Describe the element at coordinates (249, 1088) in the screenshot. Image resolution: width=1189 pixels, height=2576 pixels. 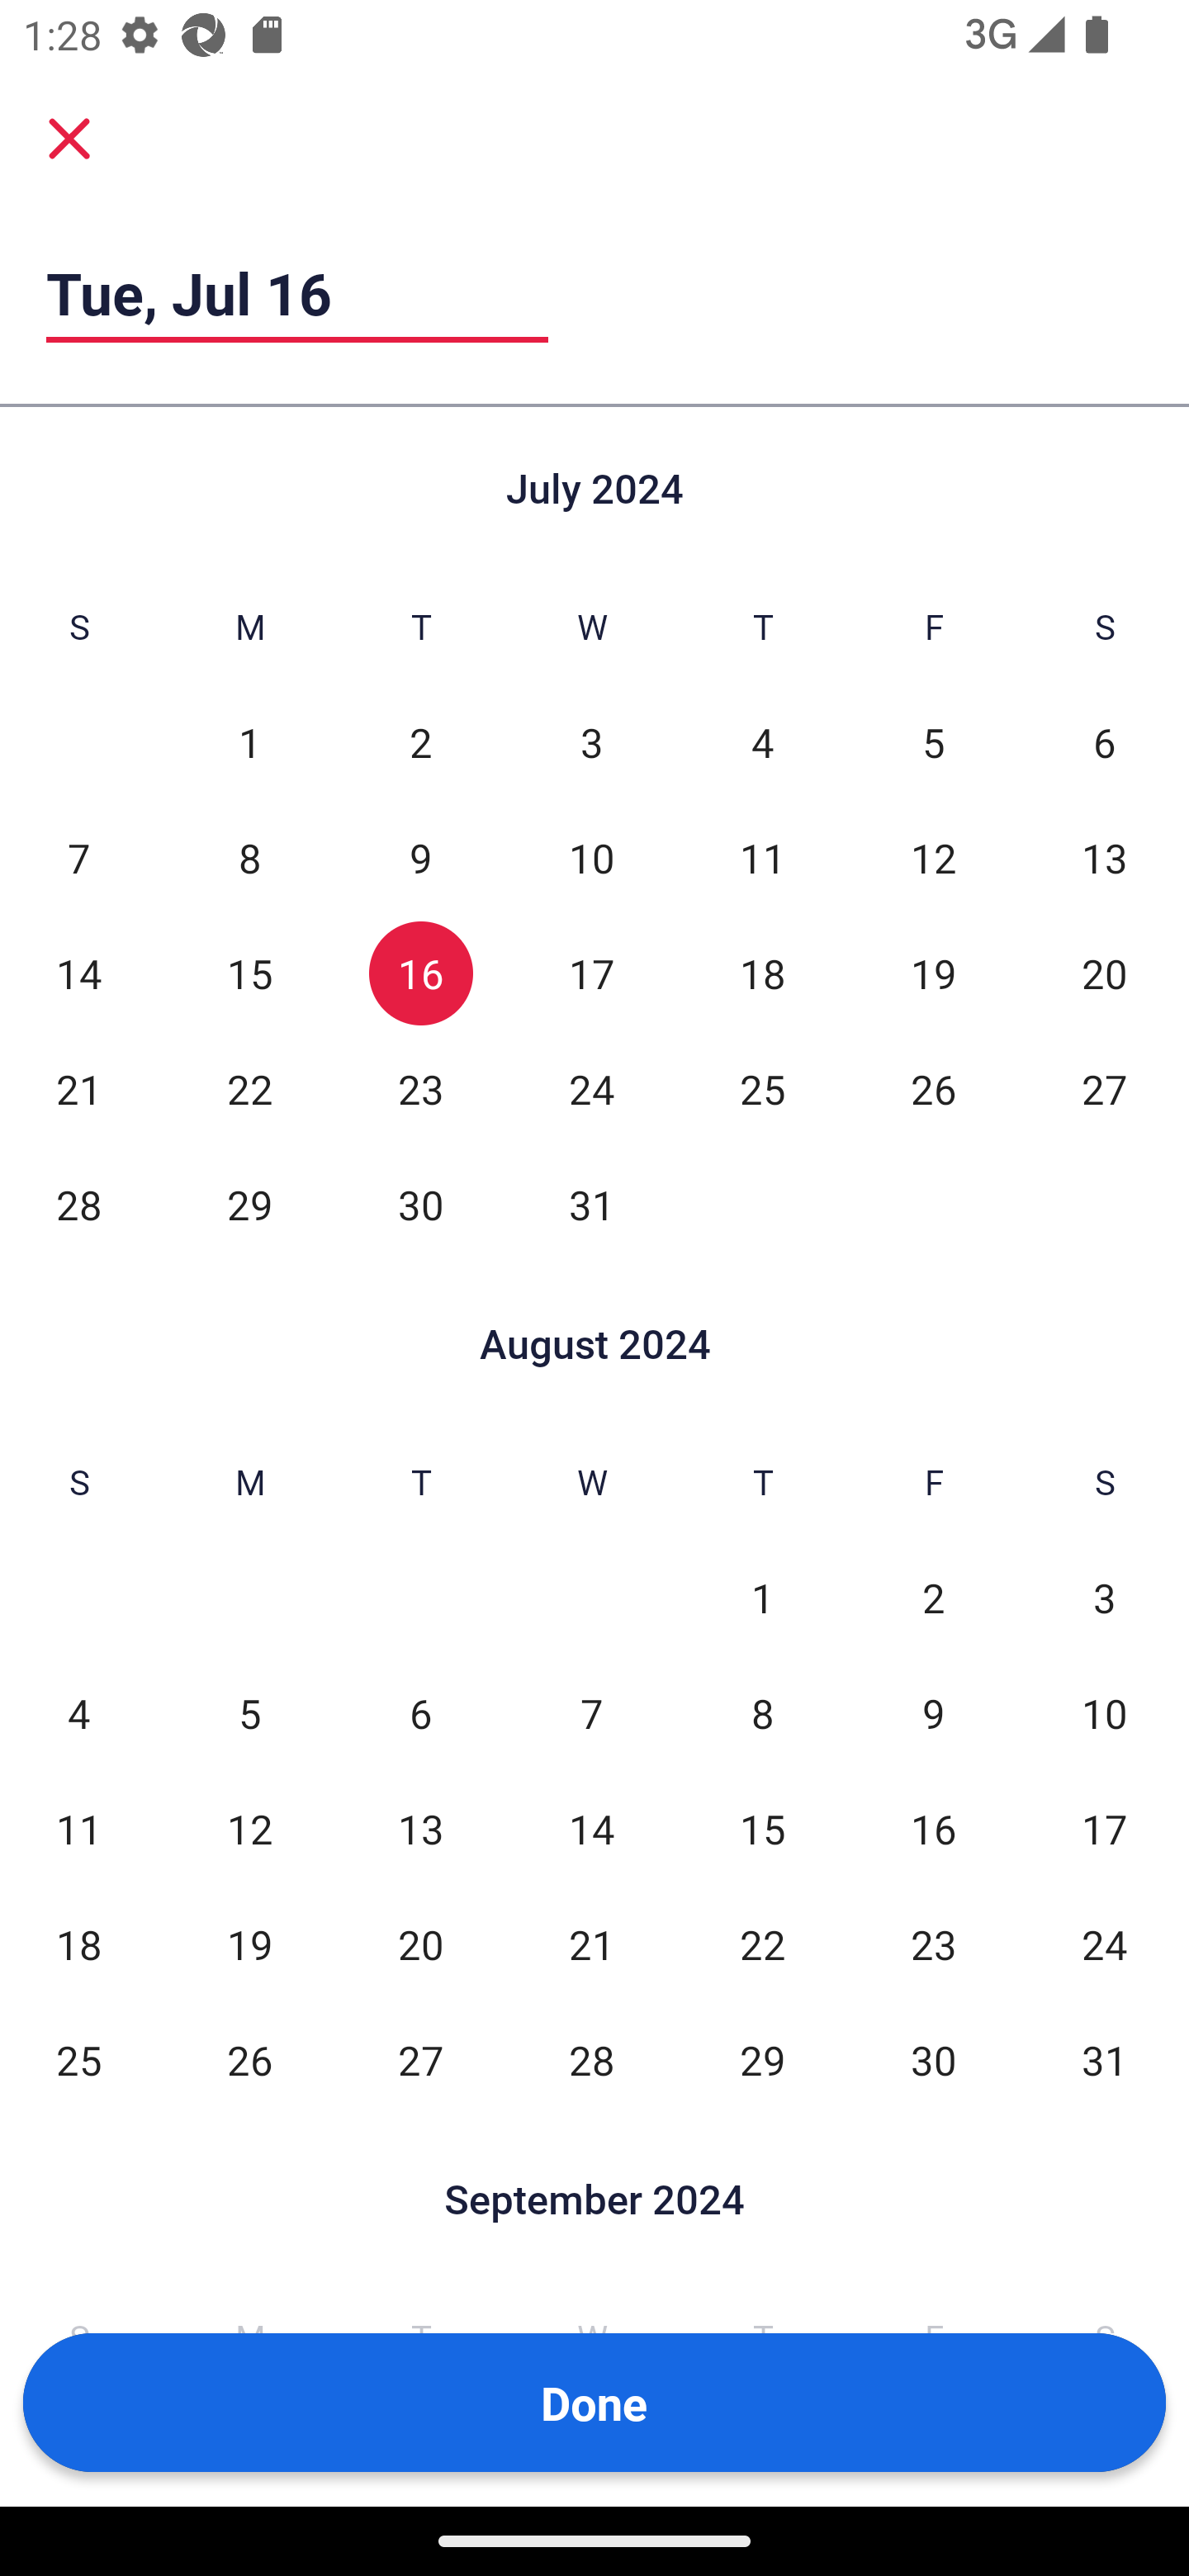
I see `22 Mon, Jul 22, Not Selected` at that location.